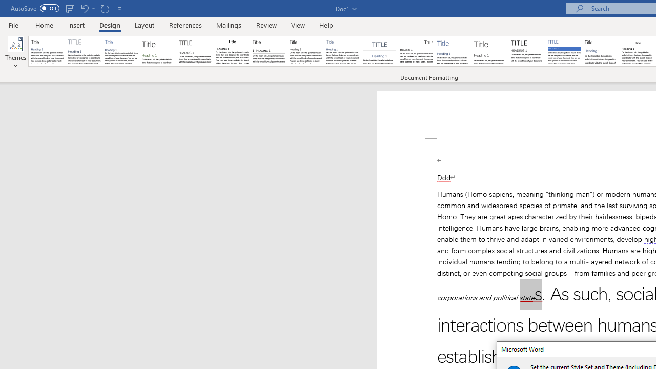 The height and width of the screenshot is (369, 656). What do you see at coordinates (453, 51) in the screenshot?
I see `Lines (Simple)` at bounding box center [453, 51].